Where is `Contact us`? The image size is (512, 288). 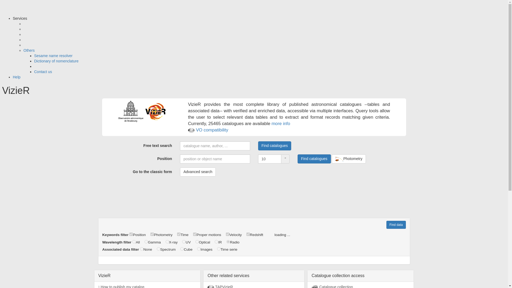 Contact us is located at coordinates (43, 71).